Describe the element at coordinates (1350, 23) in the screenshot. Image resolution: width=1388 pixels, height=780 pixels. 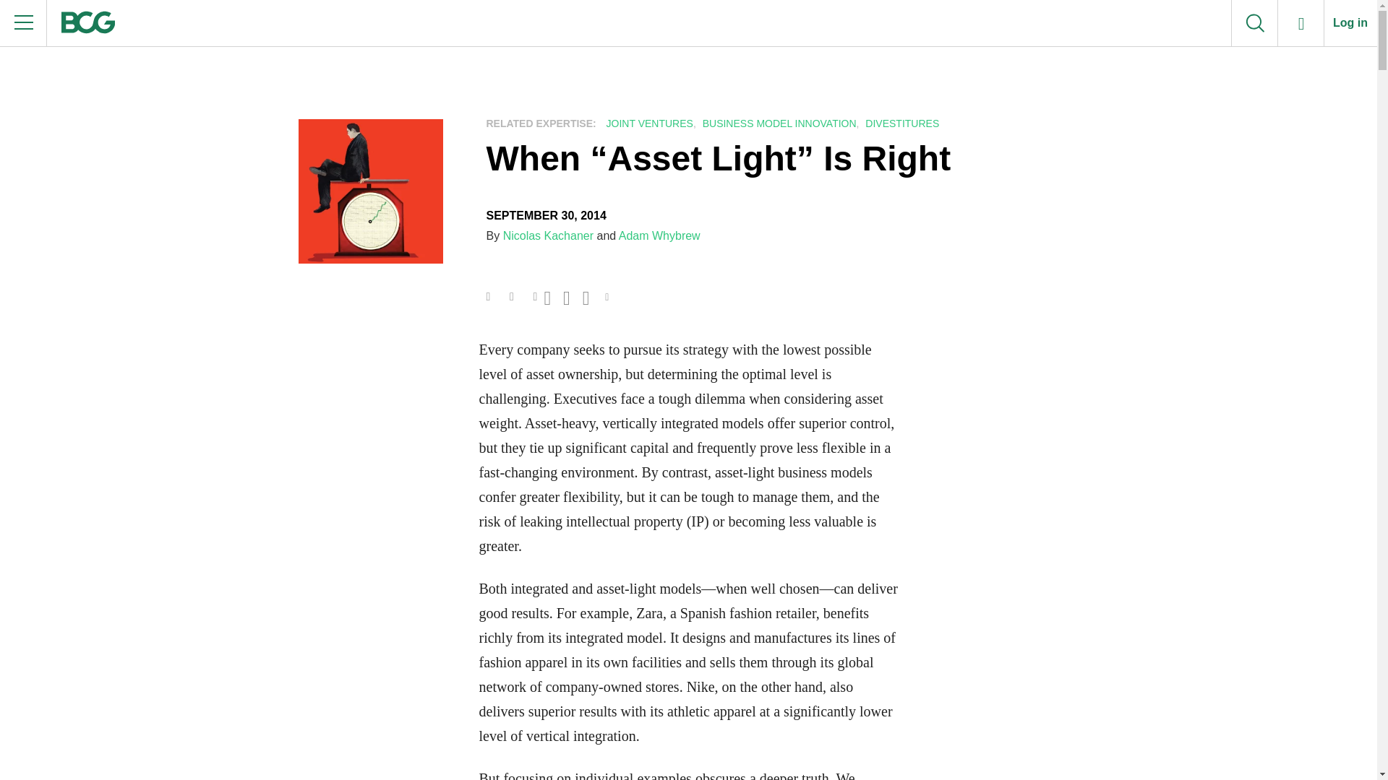
I see `Log in` at that location.